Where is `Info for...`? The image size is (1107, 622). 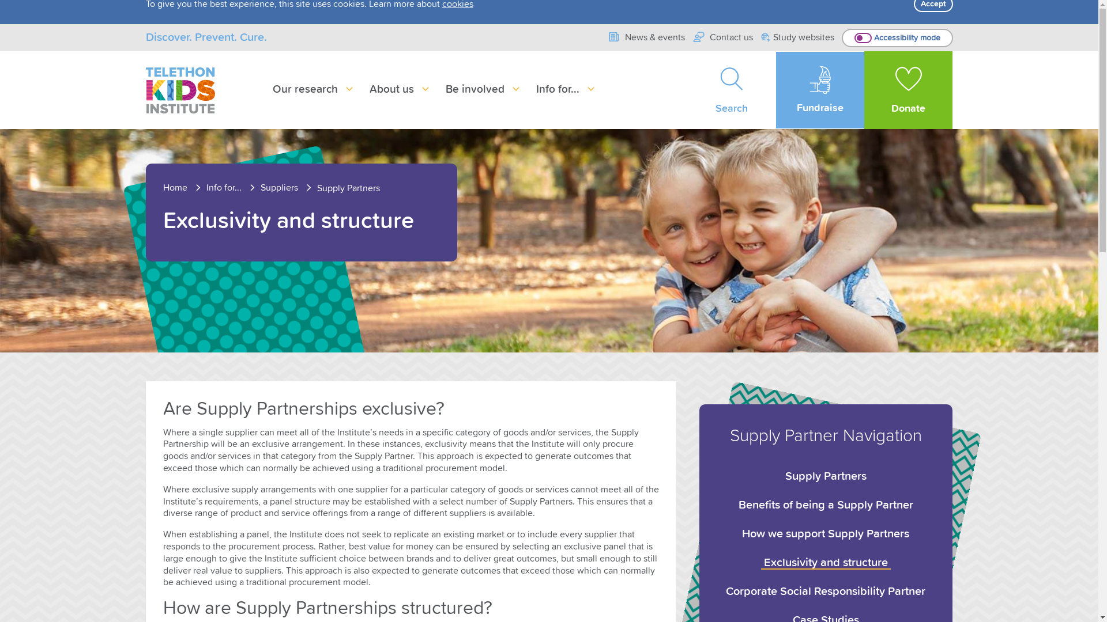 Info for... is located at coordinates (232, 188).